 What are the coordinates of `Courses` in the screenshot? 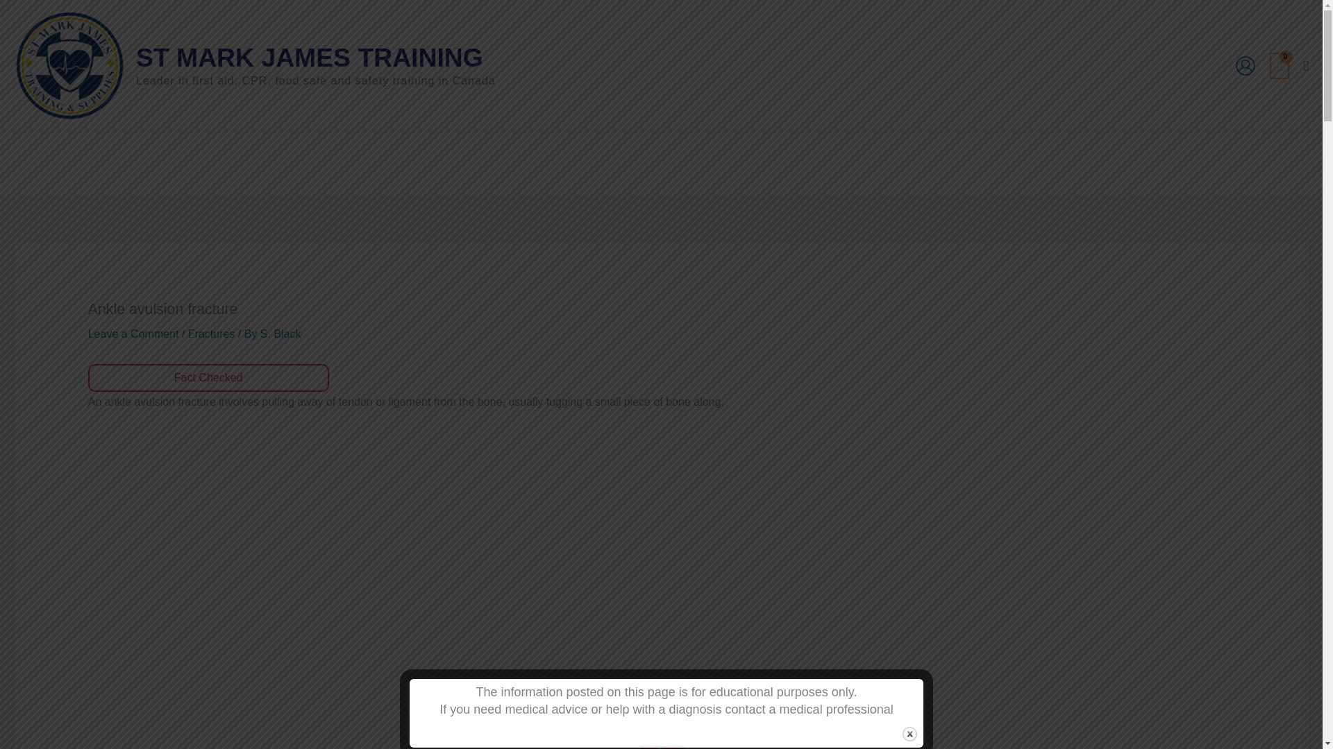 It's located at (439, 165).